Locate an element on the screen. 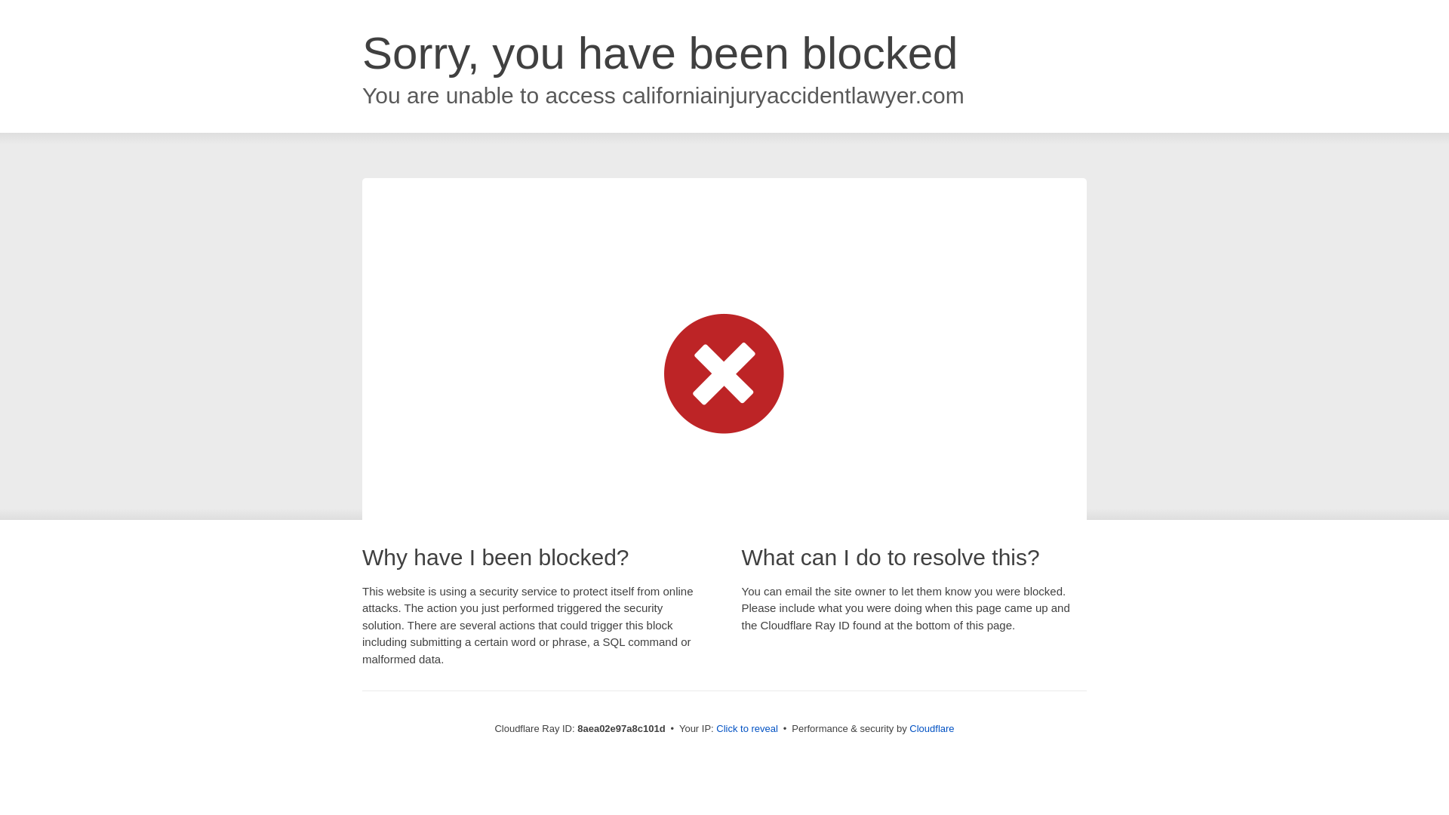 The height and width of the screenshot is (815, 1449). Cloudflare is located at coordinates (931, 728).